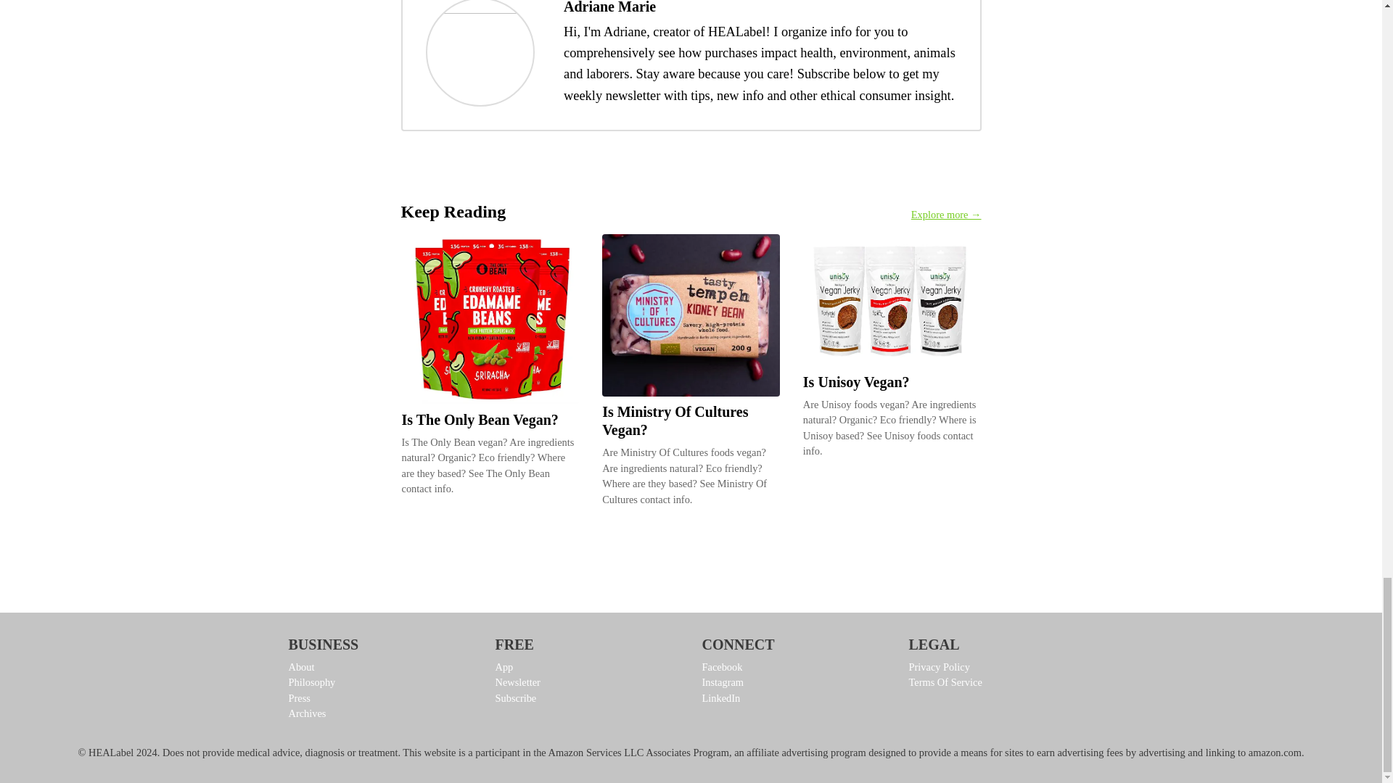 The image size is (1393, 783). What do you see at coordinates (380, 713) in the screenshot?
I see `Archives` at bounding box center [380, 713].